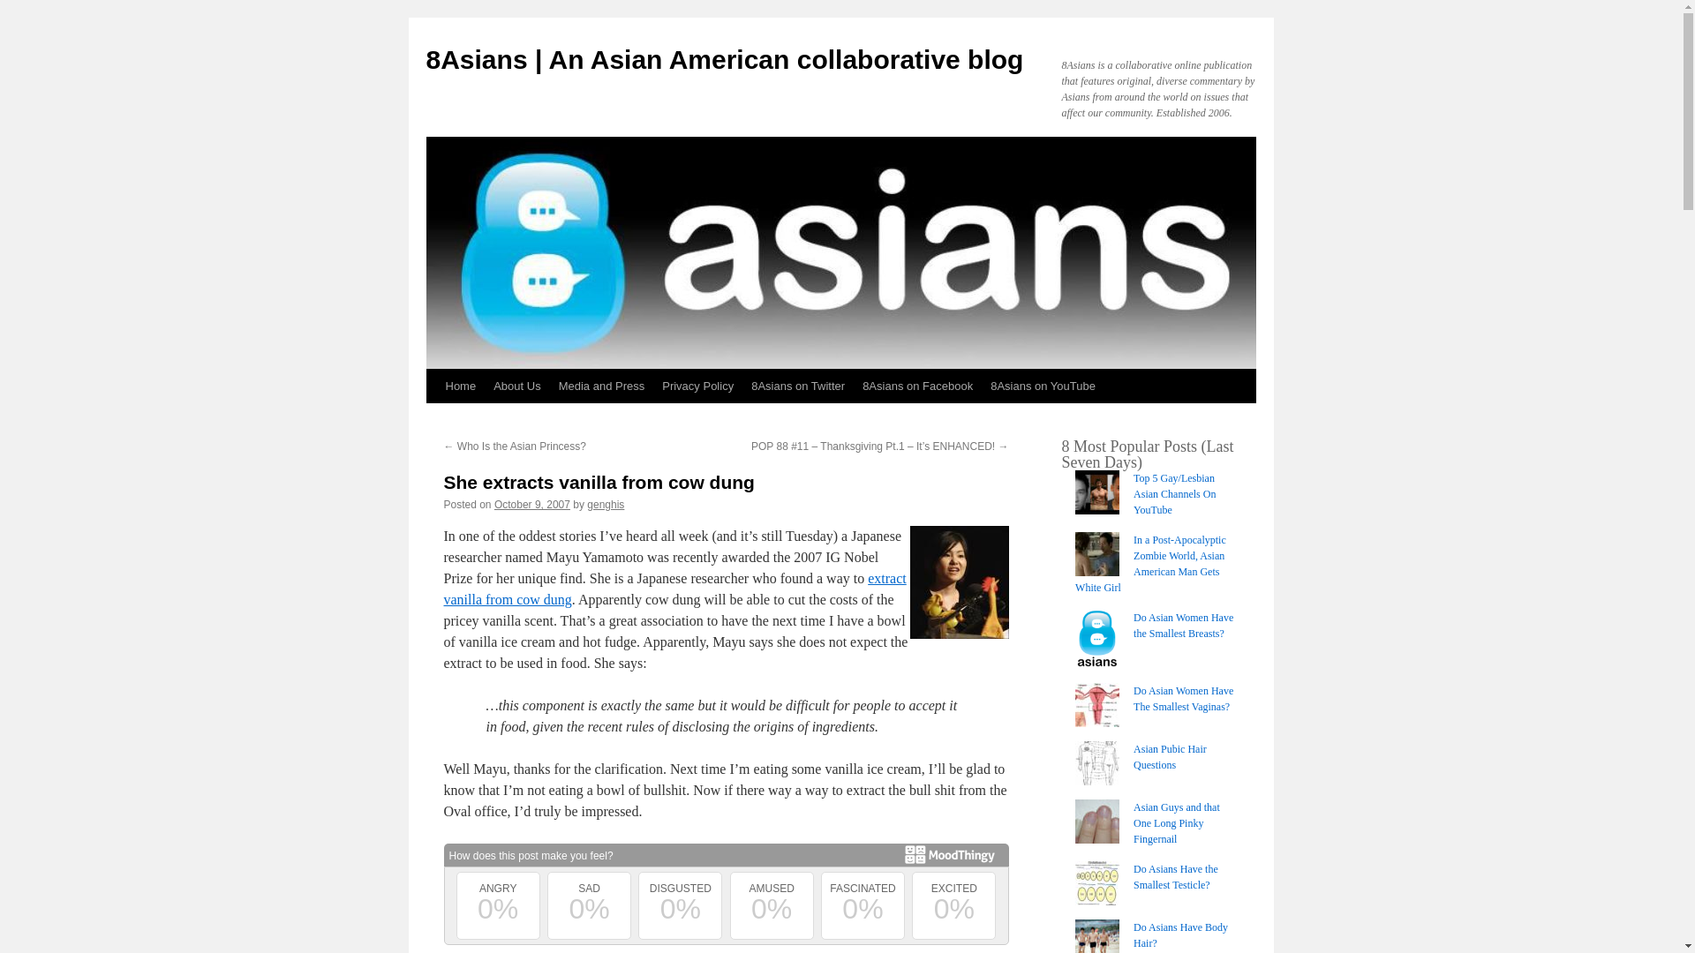 Image resolution: width=1695 pixels, height=953 pixels. What do you see at coordinates (602, 386) in the screenshot?
I see `Media and Press` at bounding box center [602, 386].